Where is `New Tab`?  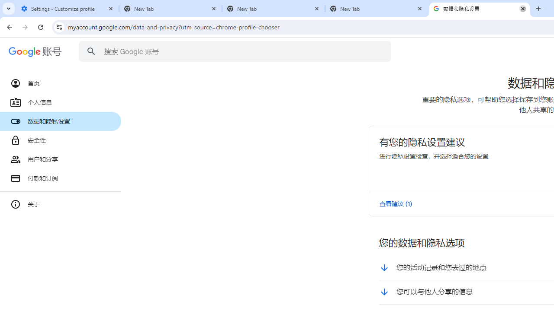
New Tab is located at coordinates (274, 9).